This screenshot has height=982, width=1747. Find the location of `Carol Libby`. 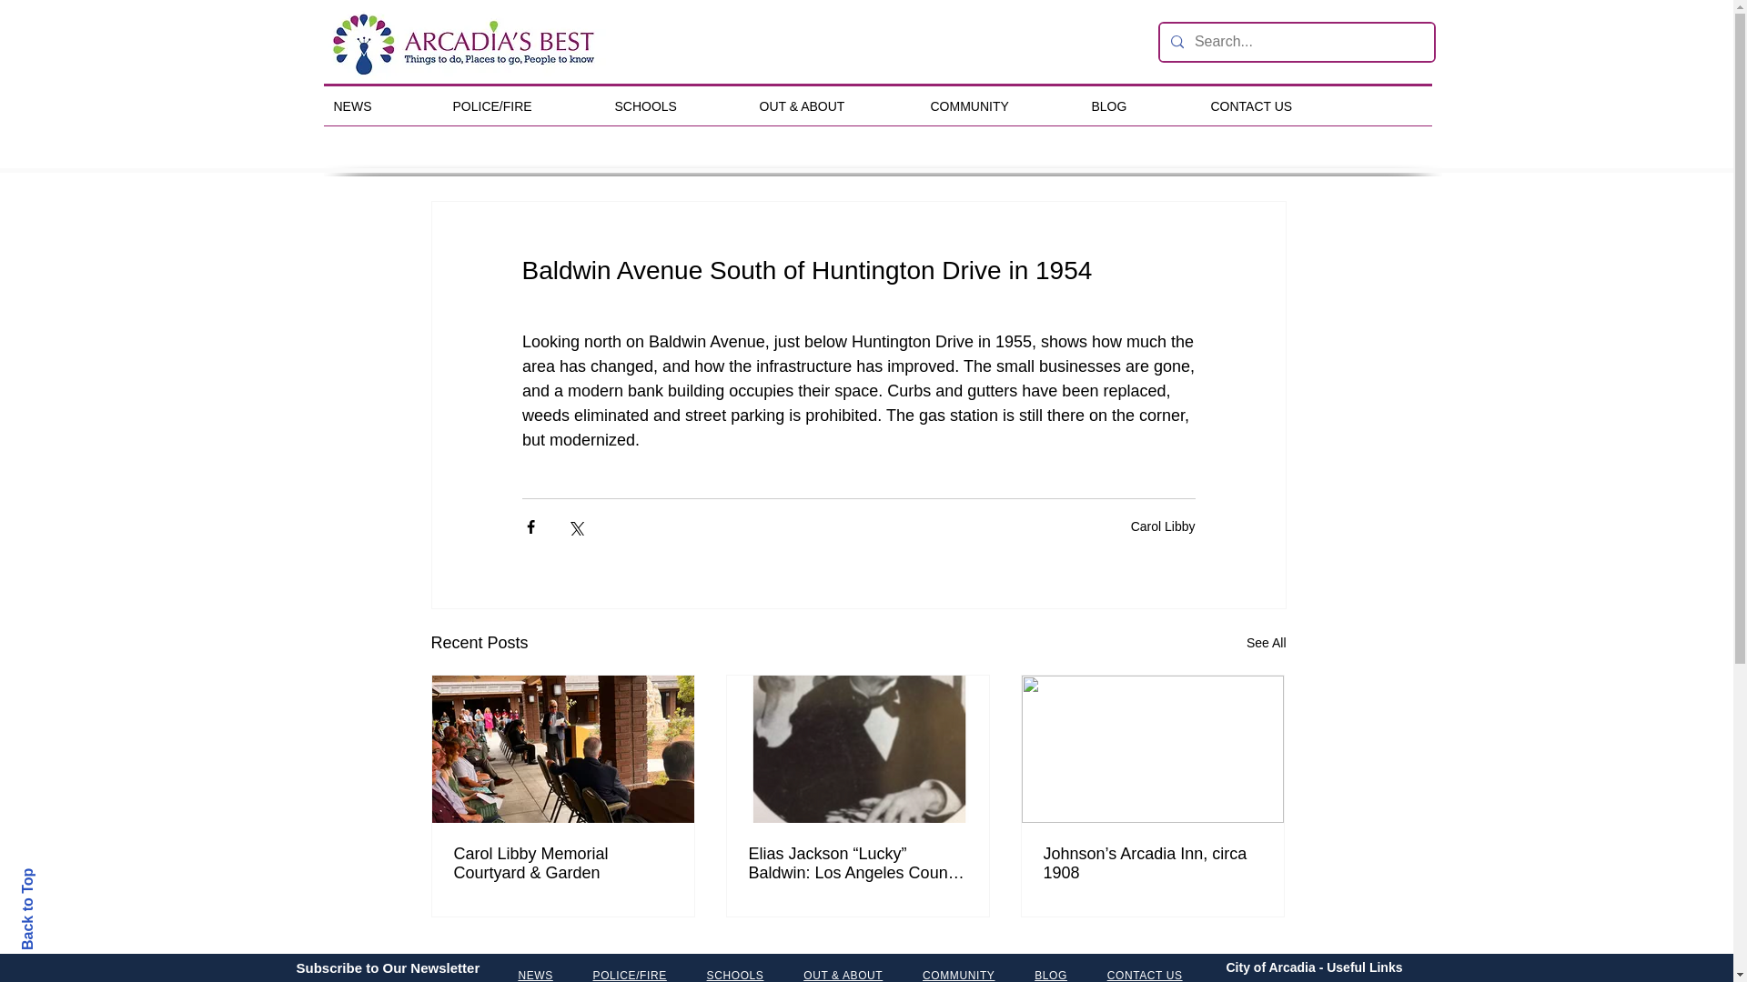

Carol Libby is located at coordinates (1163, 526).